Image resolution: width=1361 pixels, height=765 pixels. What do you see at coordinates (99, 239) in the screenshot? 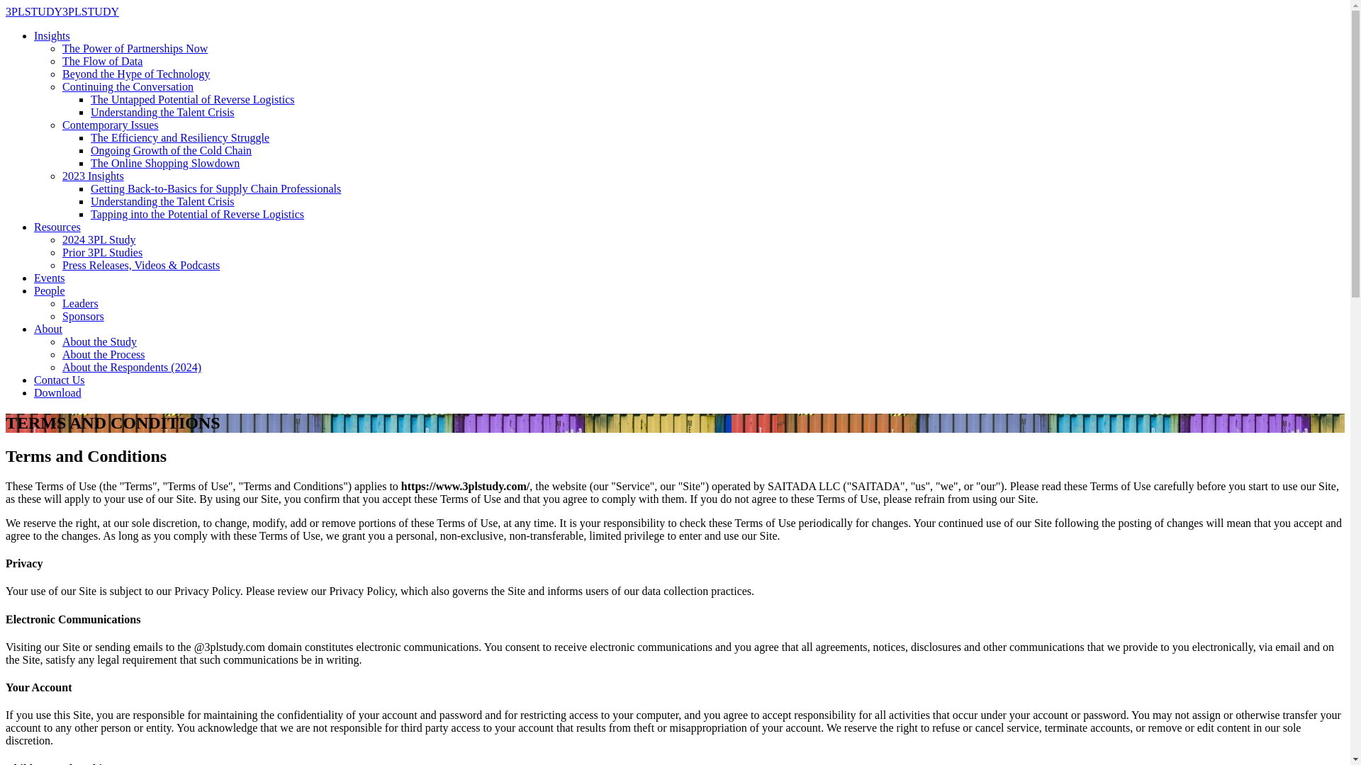
I see `2024 3PL Study` at bounding box center [99, 239].